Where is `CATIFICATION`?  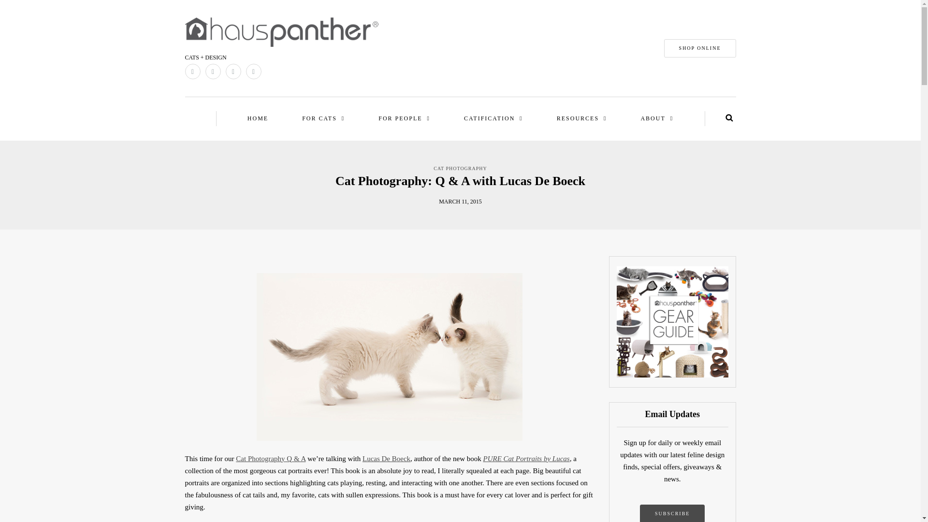
CATIFICATION is located at coordinates (493, 119).